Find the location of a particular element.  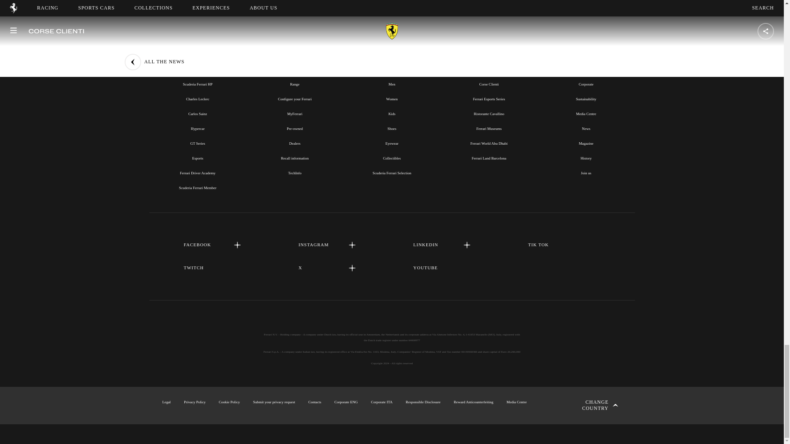

SPORTS CARS is located at coordinates (295, 65).